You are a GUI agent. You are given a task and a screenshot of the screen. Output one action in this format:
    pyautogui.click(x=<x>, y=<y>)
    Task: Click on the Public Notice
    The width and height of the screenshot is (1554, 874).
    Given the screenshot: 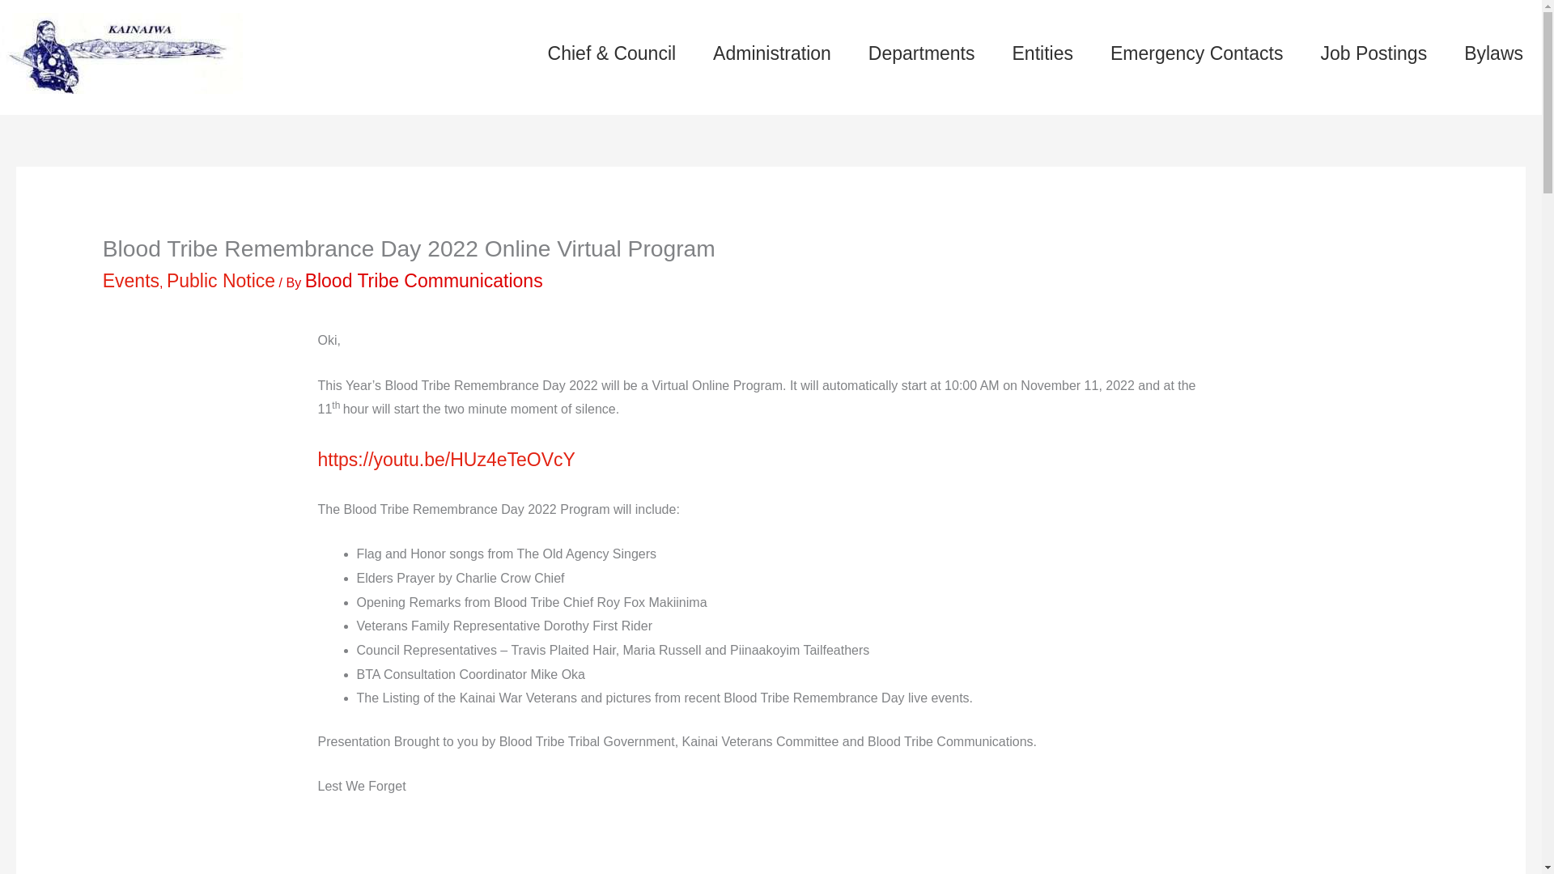 What is the action you would take?
    pyautogui.click(x=220, y=280)
    